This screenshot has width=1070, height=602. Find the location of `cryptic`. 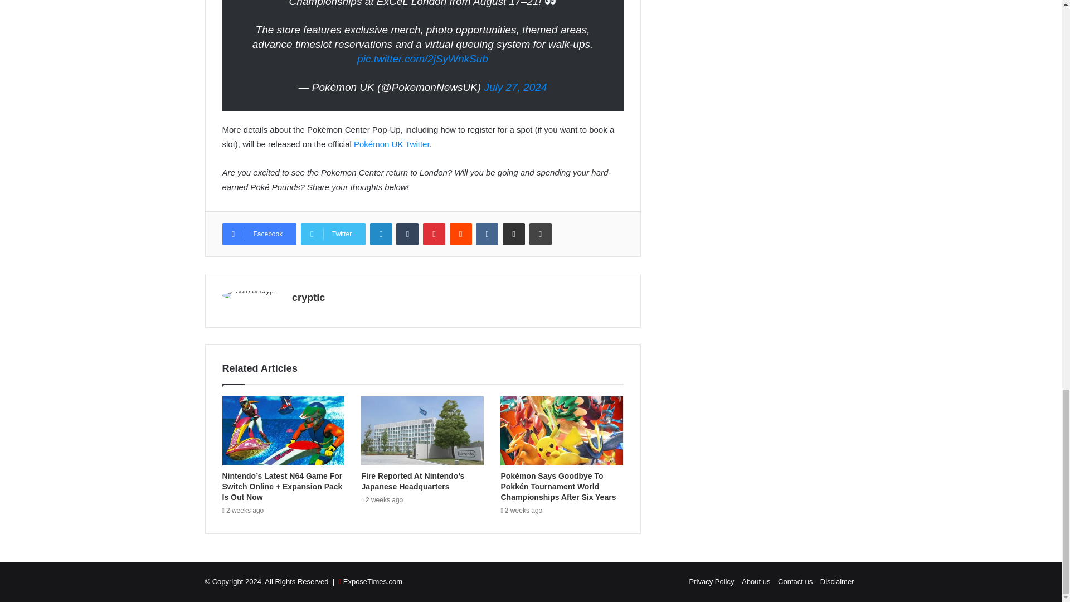

cryptic is located at coordinates (309, 298).